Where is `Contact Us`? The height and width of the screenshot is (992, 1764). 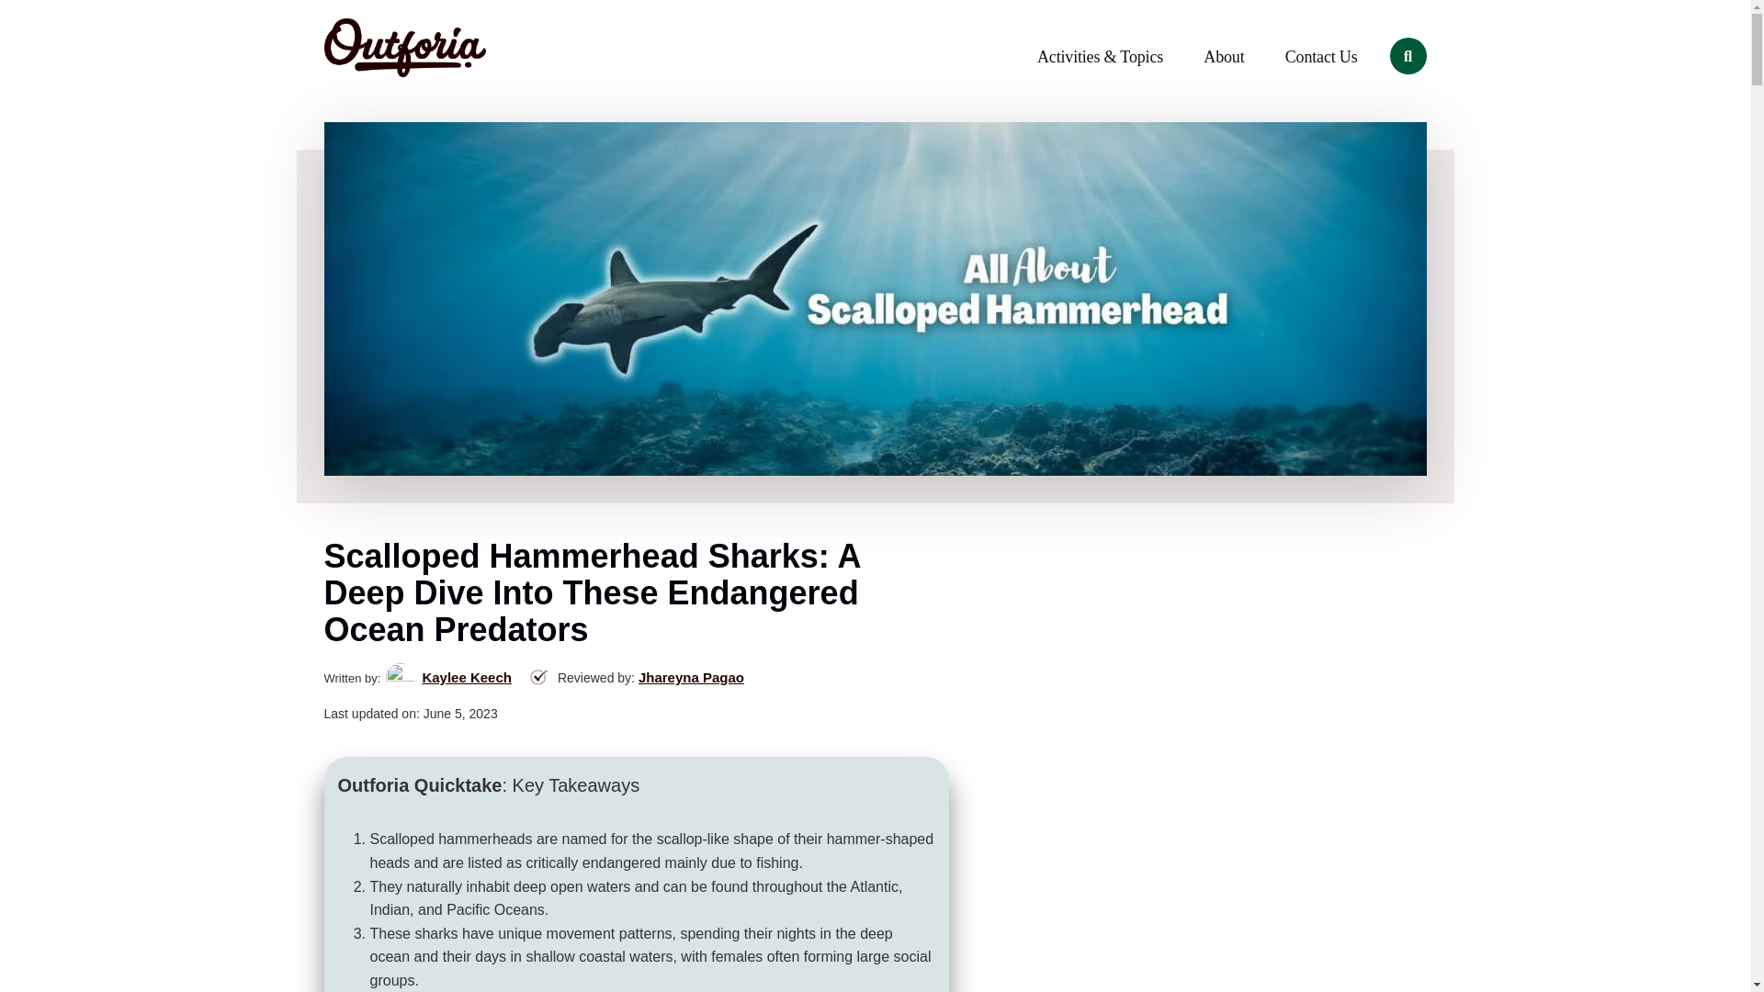
Contact Us is located at coordinates (1321, 57).